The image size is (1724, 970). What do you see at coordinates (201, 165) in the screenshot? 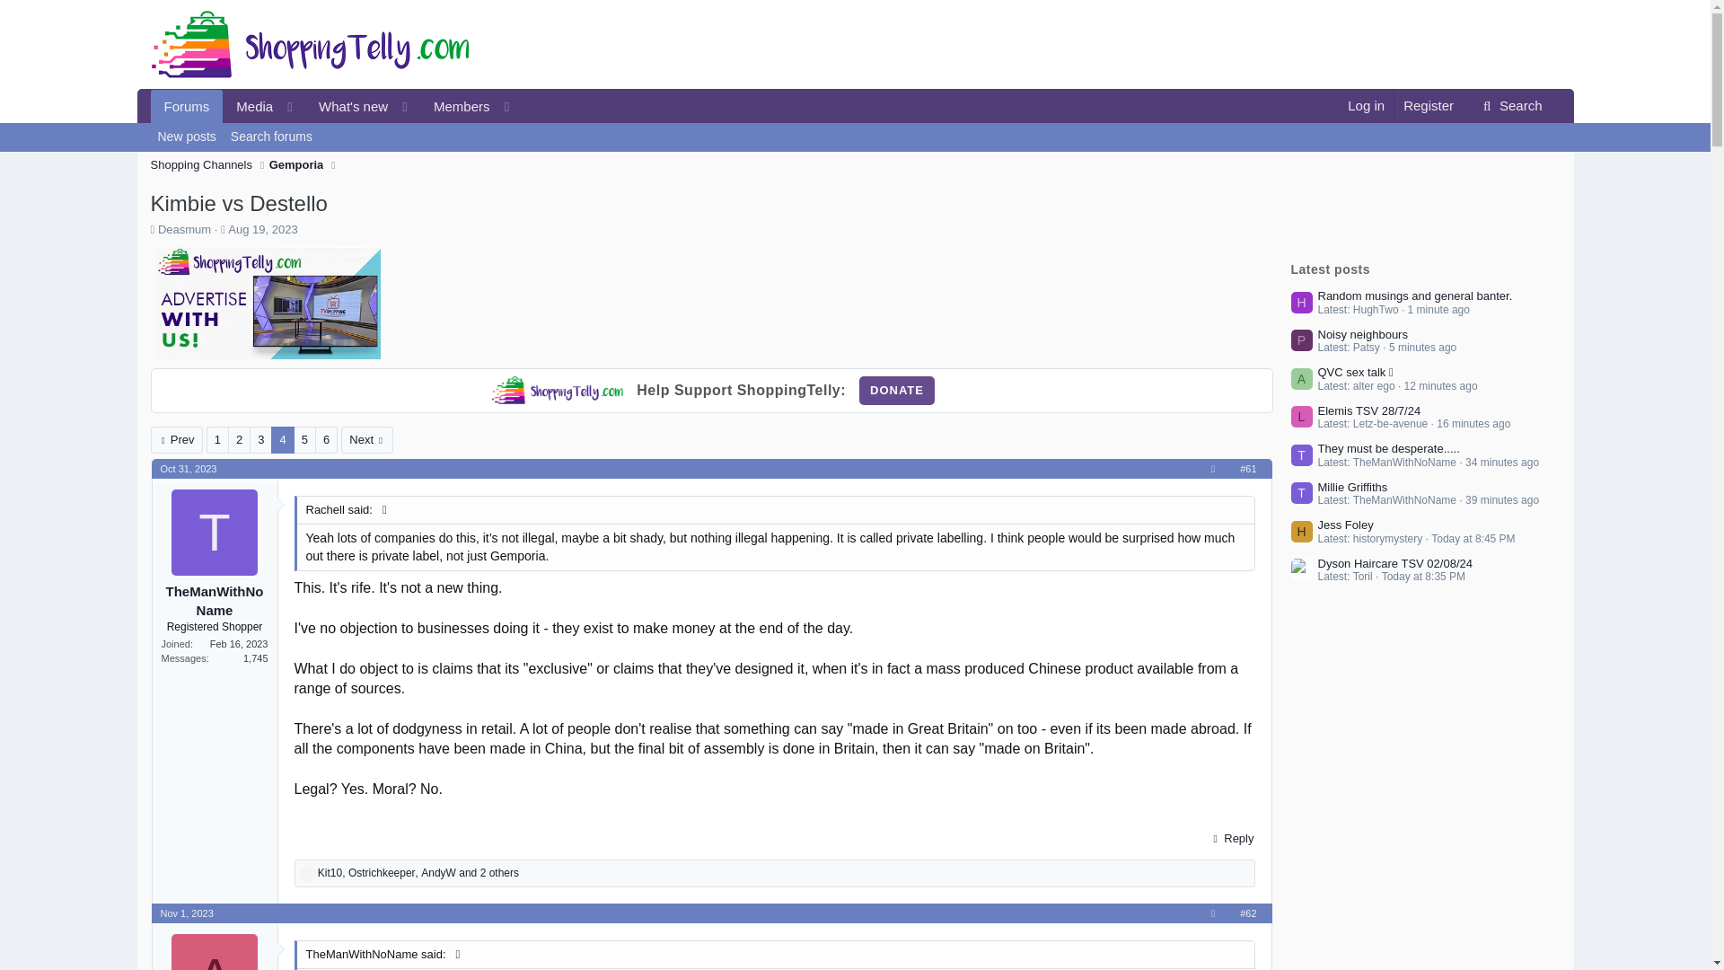
I see `Aug 19, 2023 at 1:54 PM` at bounding box center [201, 165].